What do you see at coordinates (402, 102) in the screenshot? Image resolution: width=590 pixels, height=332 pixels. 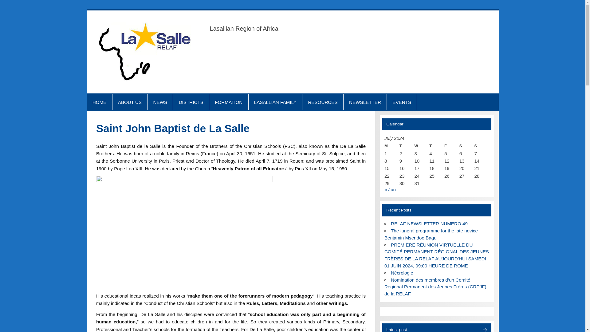 I see `EVENTS` at bounding box center [402, 102].